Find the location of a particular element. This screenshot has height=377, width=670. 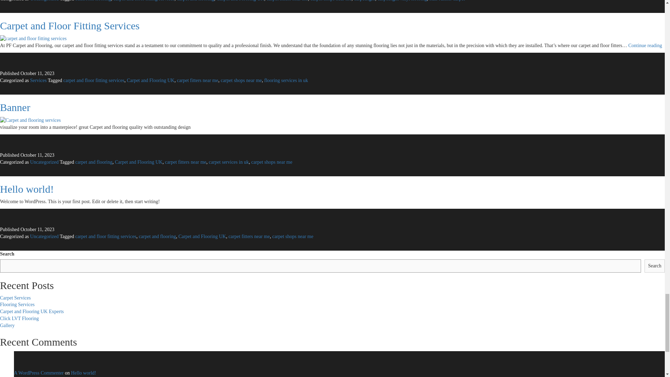

Carpet and Flooring UK is located at coordinates (240, 1).